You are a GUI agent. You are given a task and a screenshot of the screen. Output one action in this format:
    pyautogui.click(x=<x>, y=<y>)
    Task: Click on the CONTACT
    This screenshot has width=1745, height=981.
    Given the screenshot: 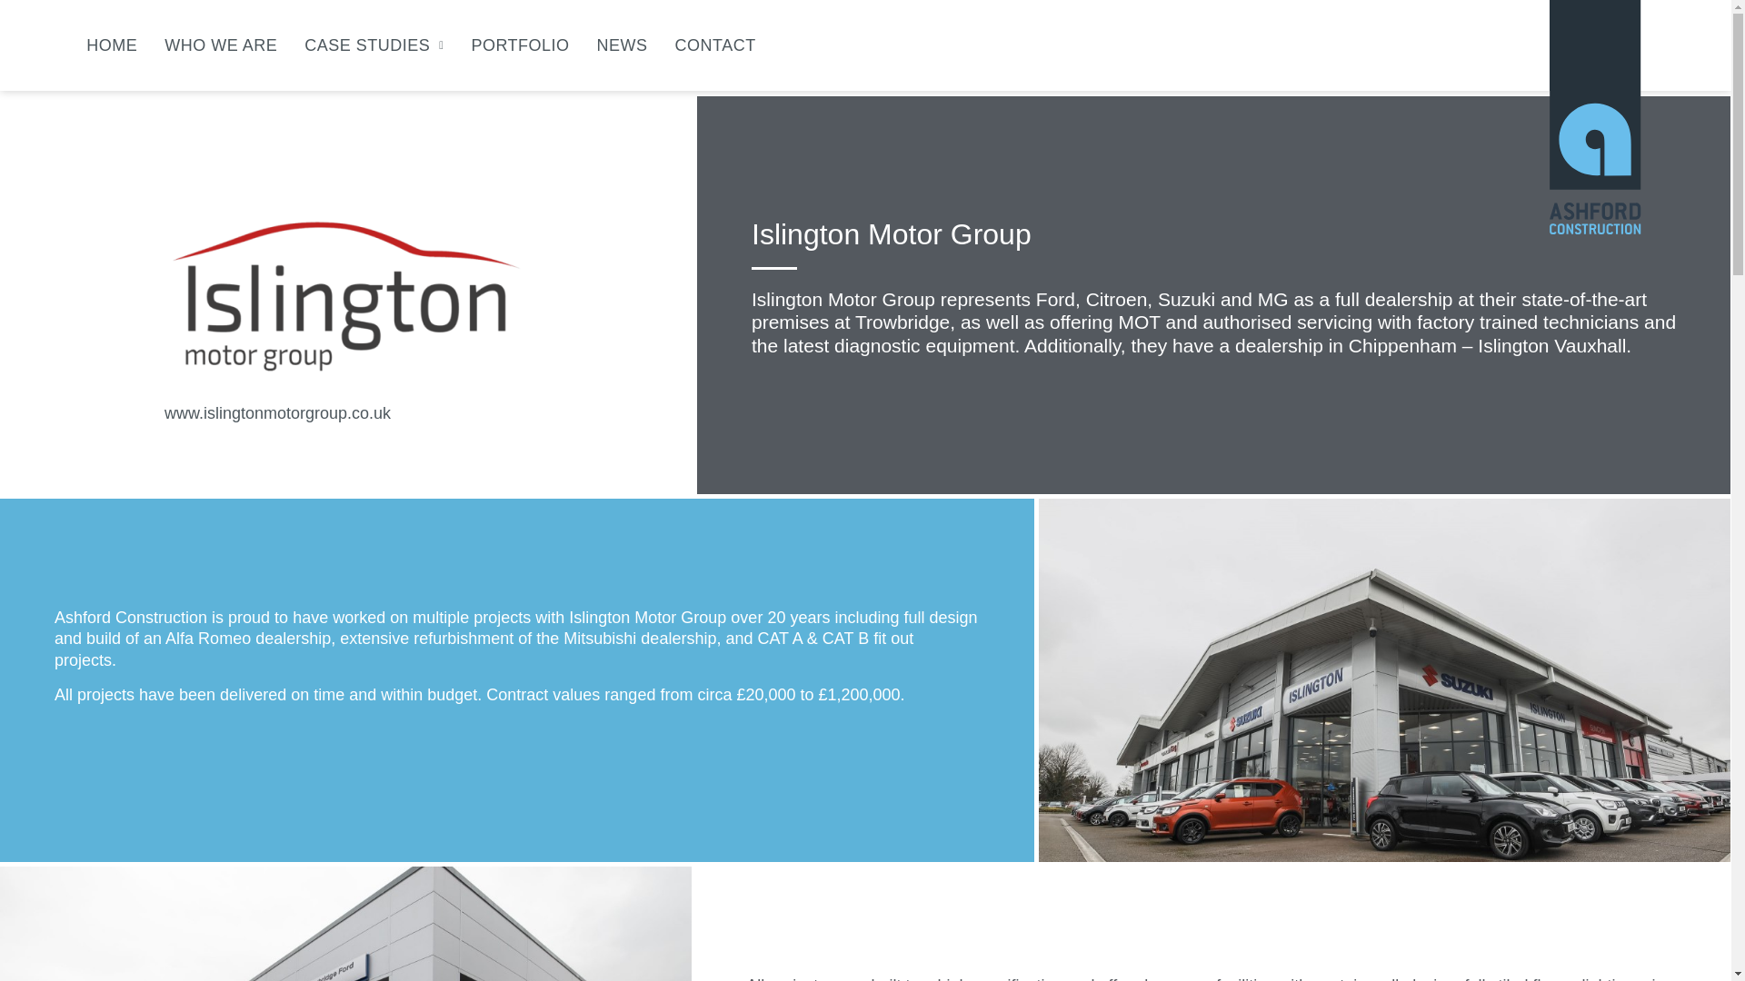 What is the action you would take?
    pyautogui.click(x=715, y=45)
    